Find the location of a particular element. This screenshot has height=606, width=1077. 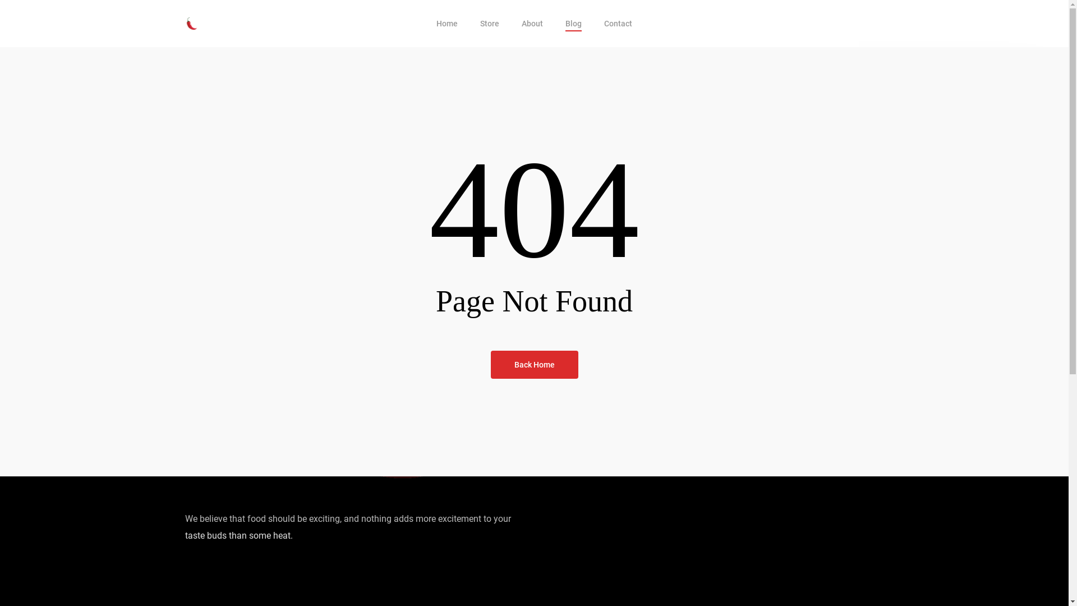

Dalton Catering QLD is located at coordinates (582, 334).